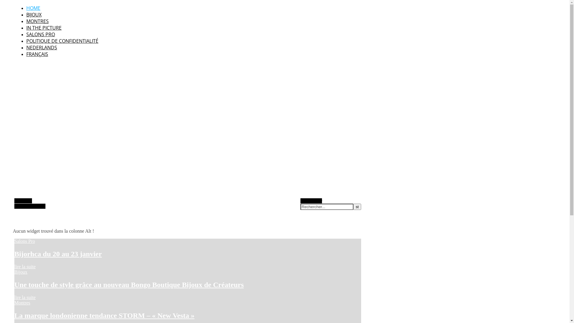 The image size is (574, 323). I want to click on NEDERLANDS, so click(42, 48).